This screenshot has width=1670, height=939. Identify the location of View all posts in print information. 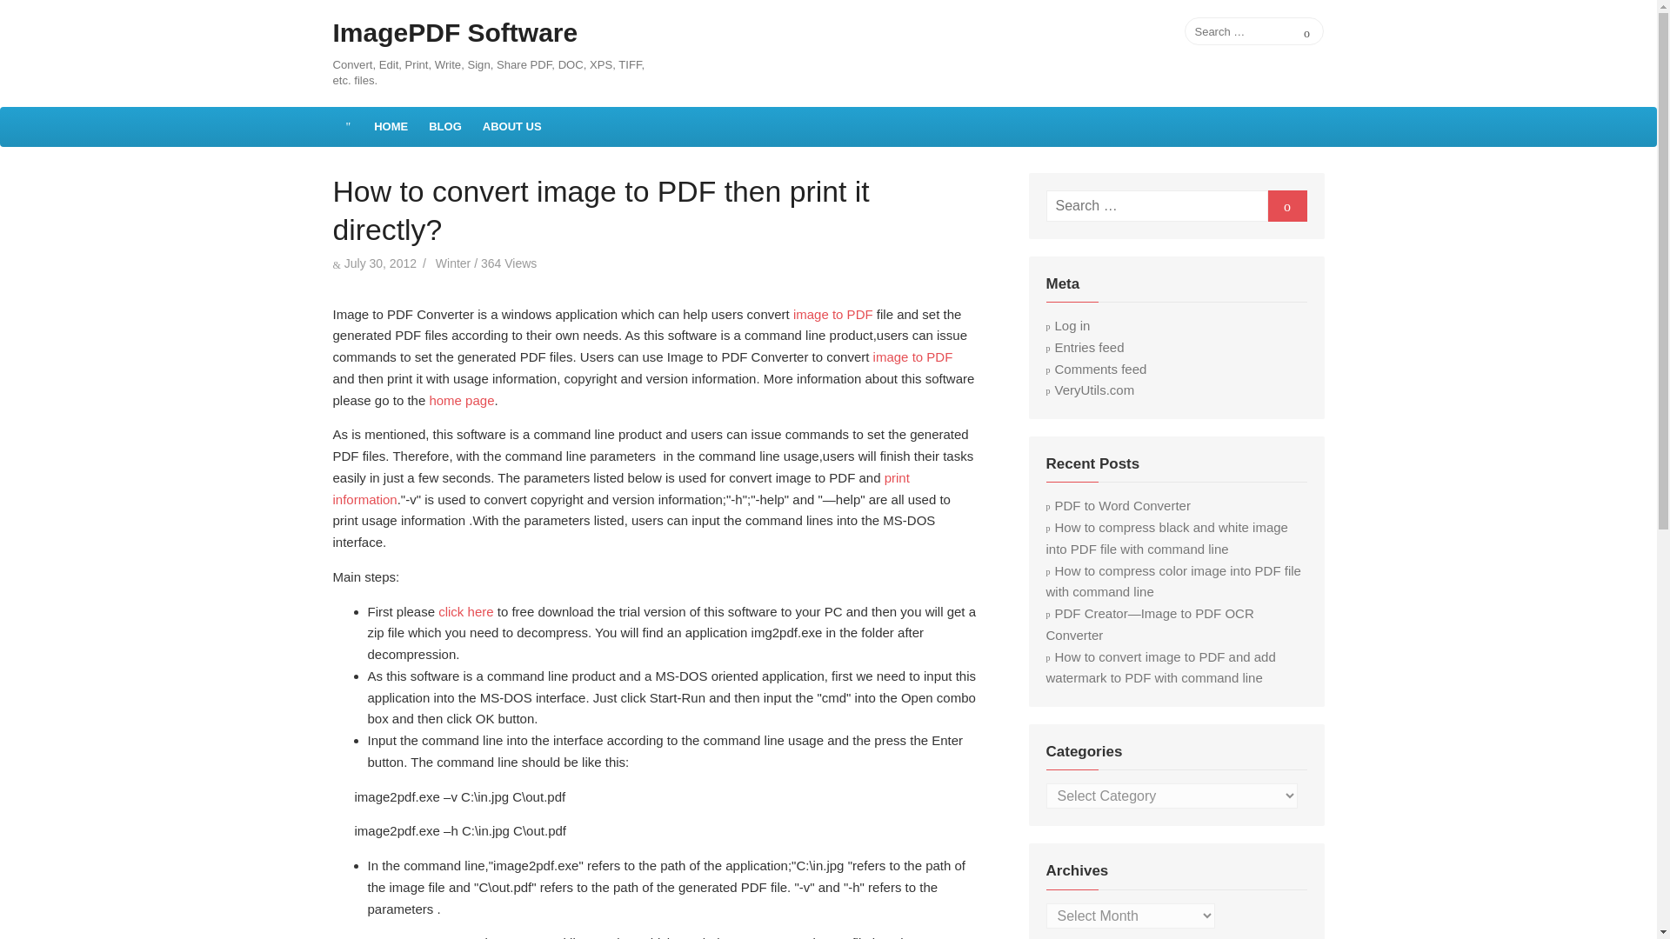
(620, 489).